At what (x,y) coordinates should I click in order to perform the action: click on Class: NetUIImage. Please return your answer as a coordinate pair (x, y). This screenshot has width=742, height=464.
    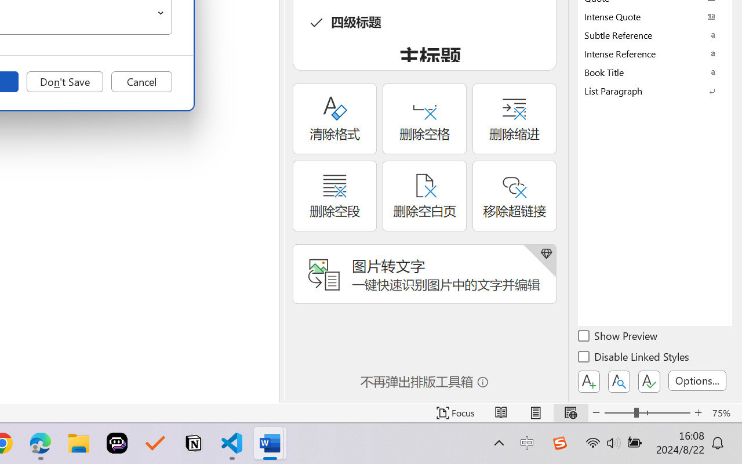
    Looking at the image, I should click on (647, 90).